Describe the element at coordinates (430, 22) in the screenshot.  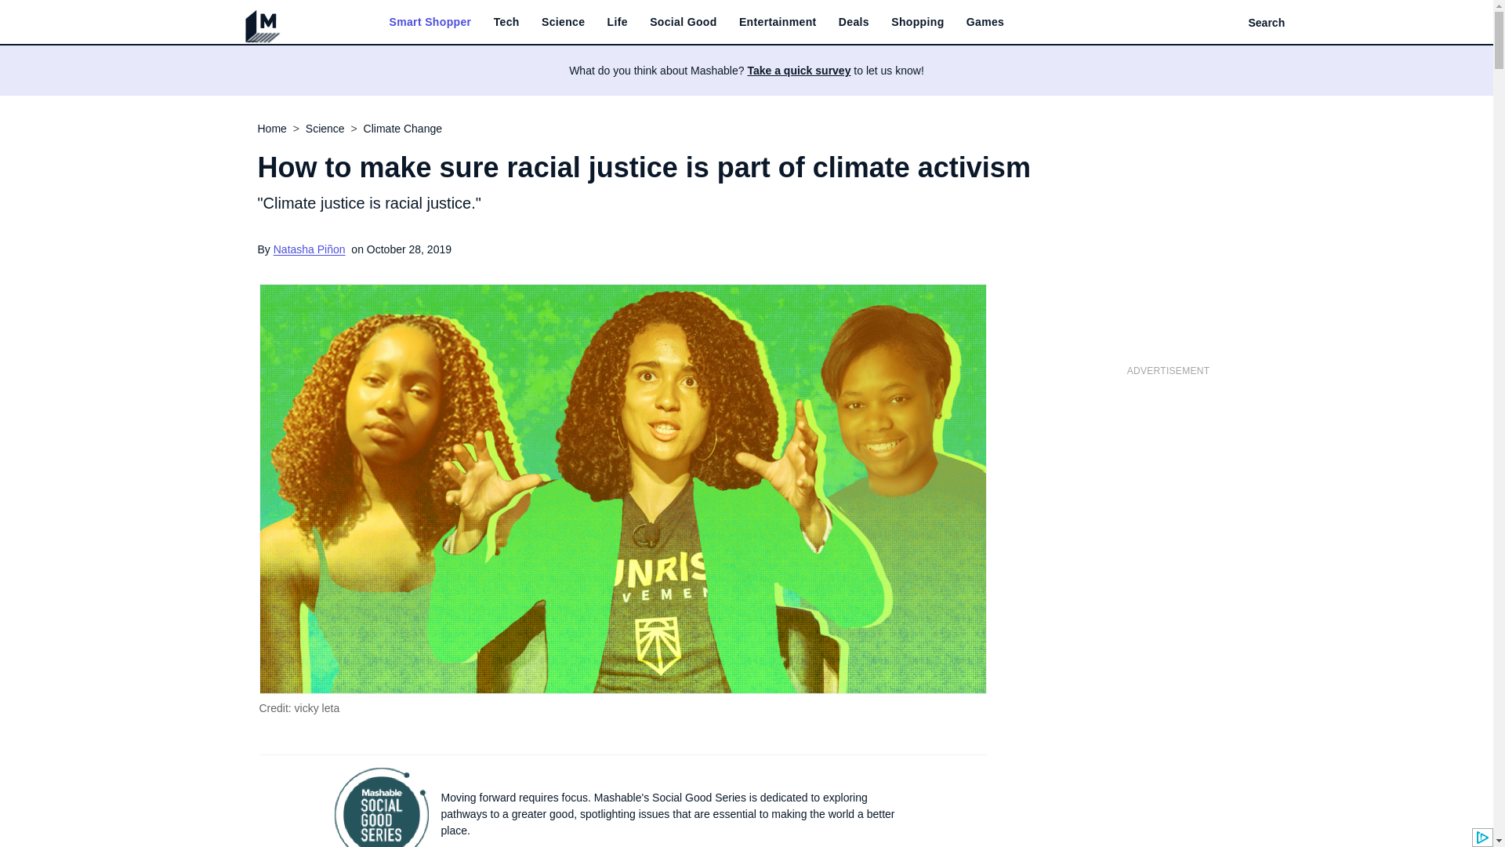
I see `Smart Shopper` at that location.